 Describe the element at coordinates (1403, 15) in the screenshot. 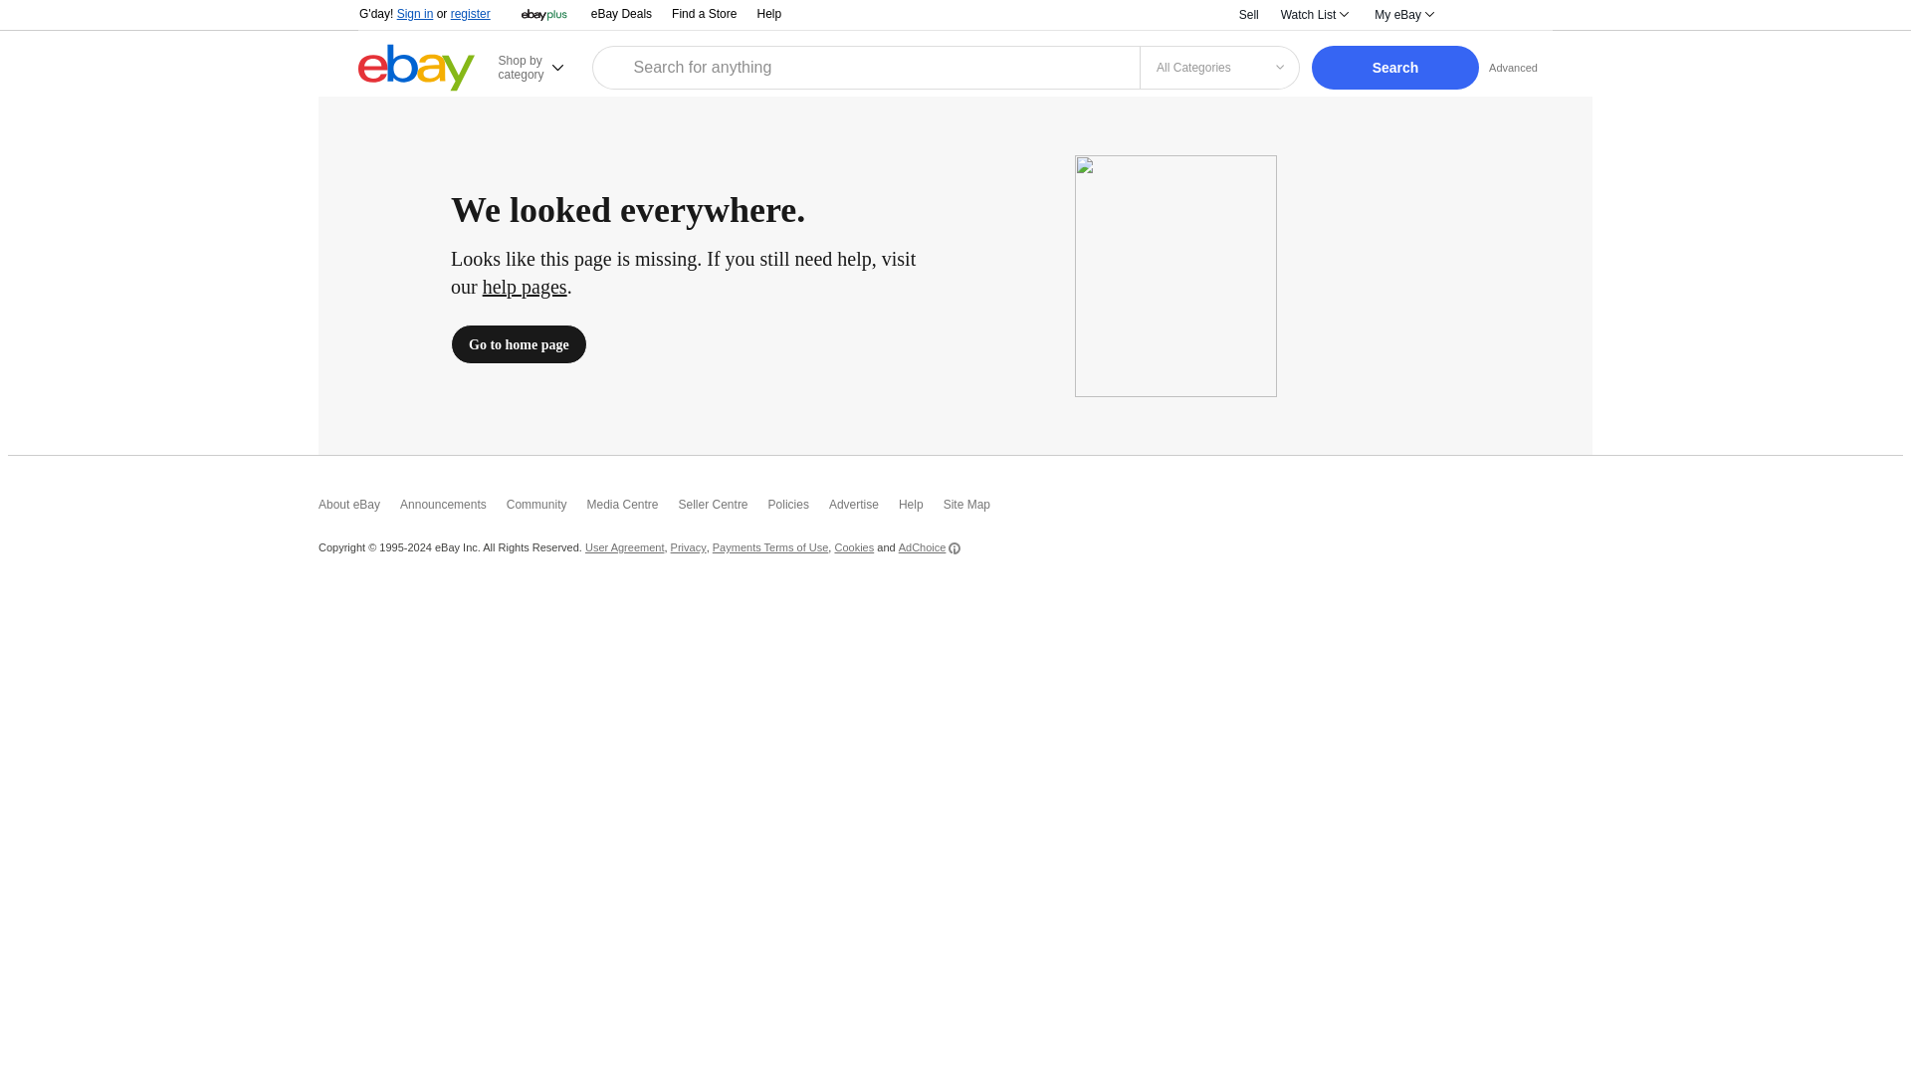

I see `My eBay` at that location.